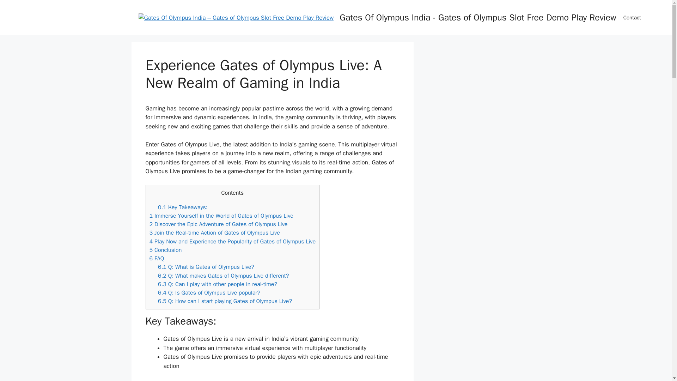  Describe the element at coordinates (157, 258) in the screenshot. I see `6 FAQ` at that location.